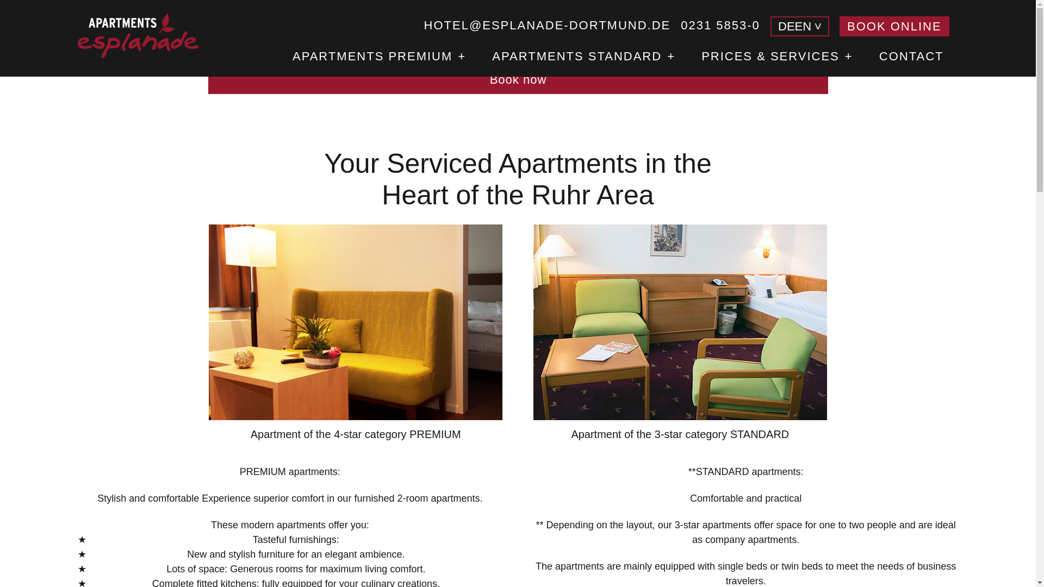 The height and width of the screenshot is (587, 1044). What do you see at coordinates (388, 23) in the screenshot?
I see `1` at bounding box center [388, 23].